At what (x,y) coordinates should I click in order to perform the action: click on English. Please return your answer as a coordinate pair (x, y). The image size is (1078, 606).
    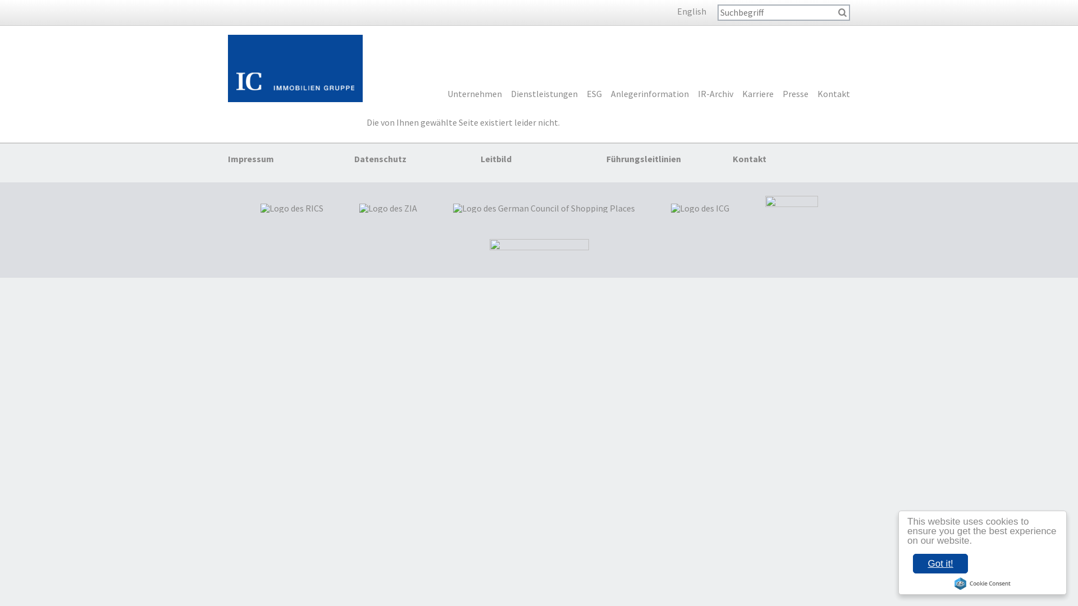
    Looking at the image, I should click on (692, 11).